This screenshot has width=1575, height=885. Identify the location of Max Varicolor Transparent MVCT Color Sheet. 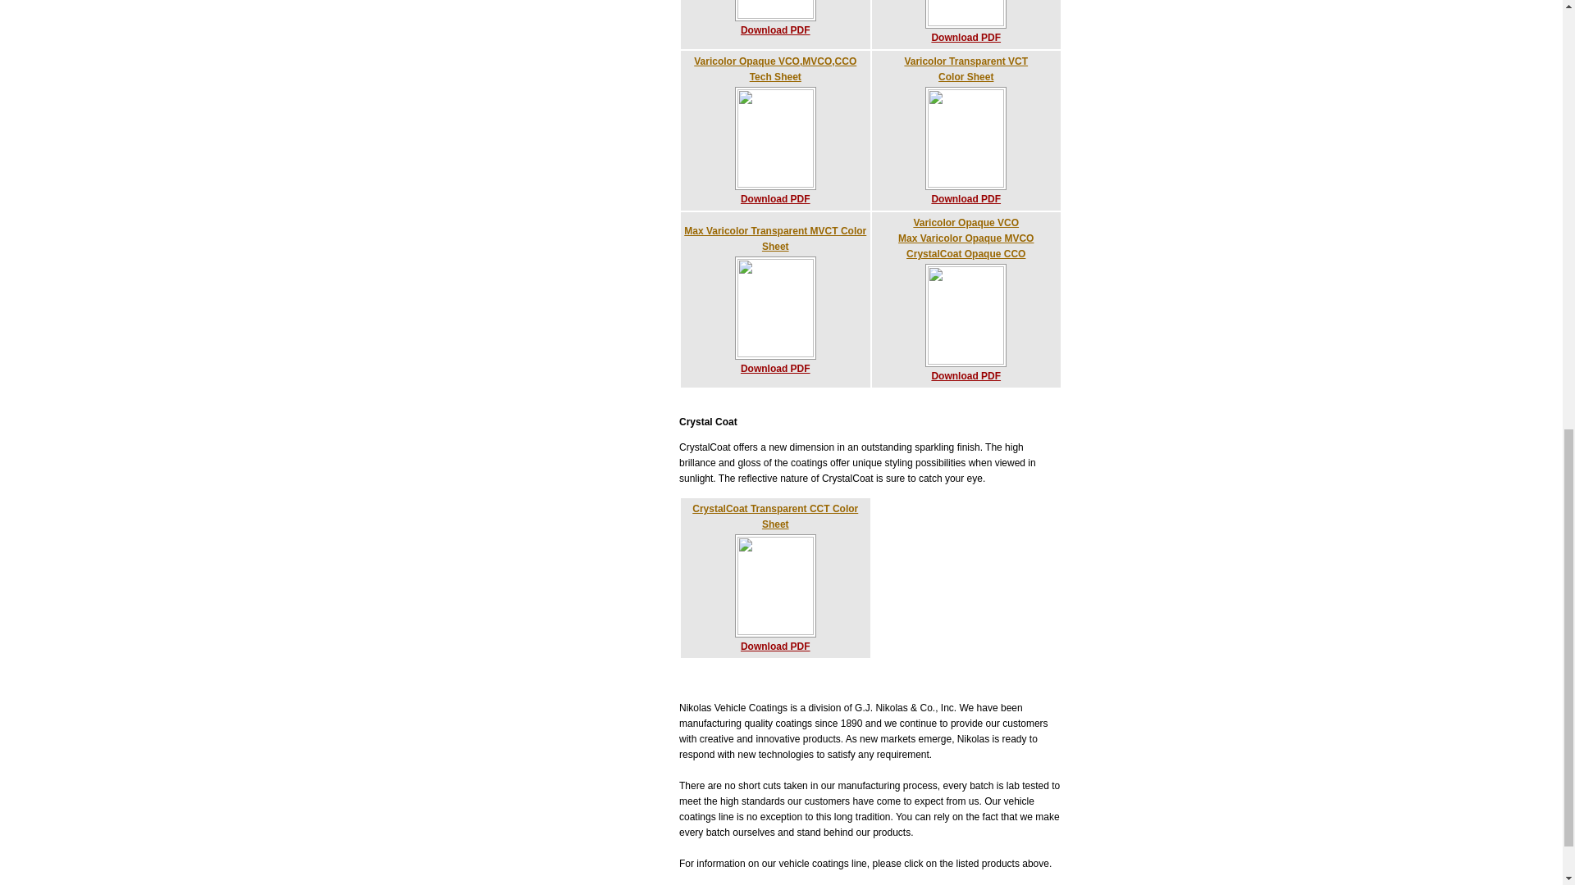
(775, 69).